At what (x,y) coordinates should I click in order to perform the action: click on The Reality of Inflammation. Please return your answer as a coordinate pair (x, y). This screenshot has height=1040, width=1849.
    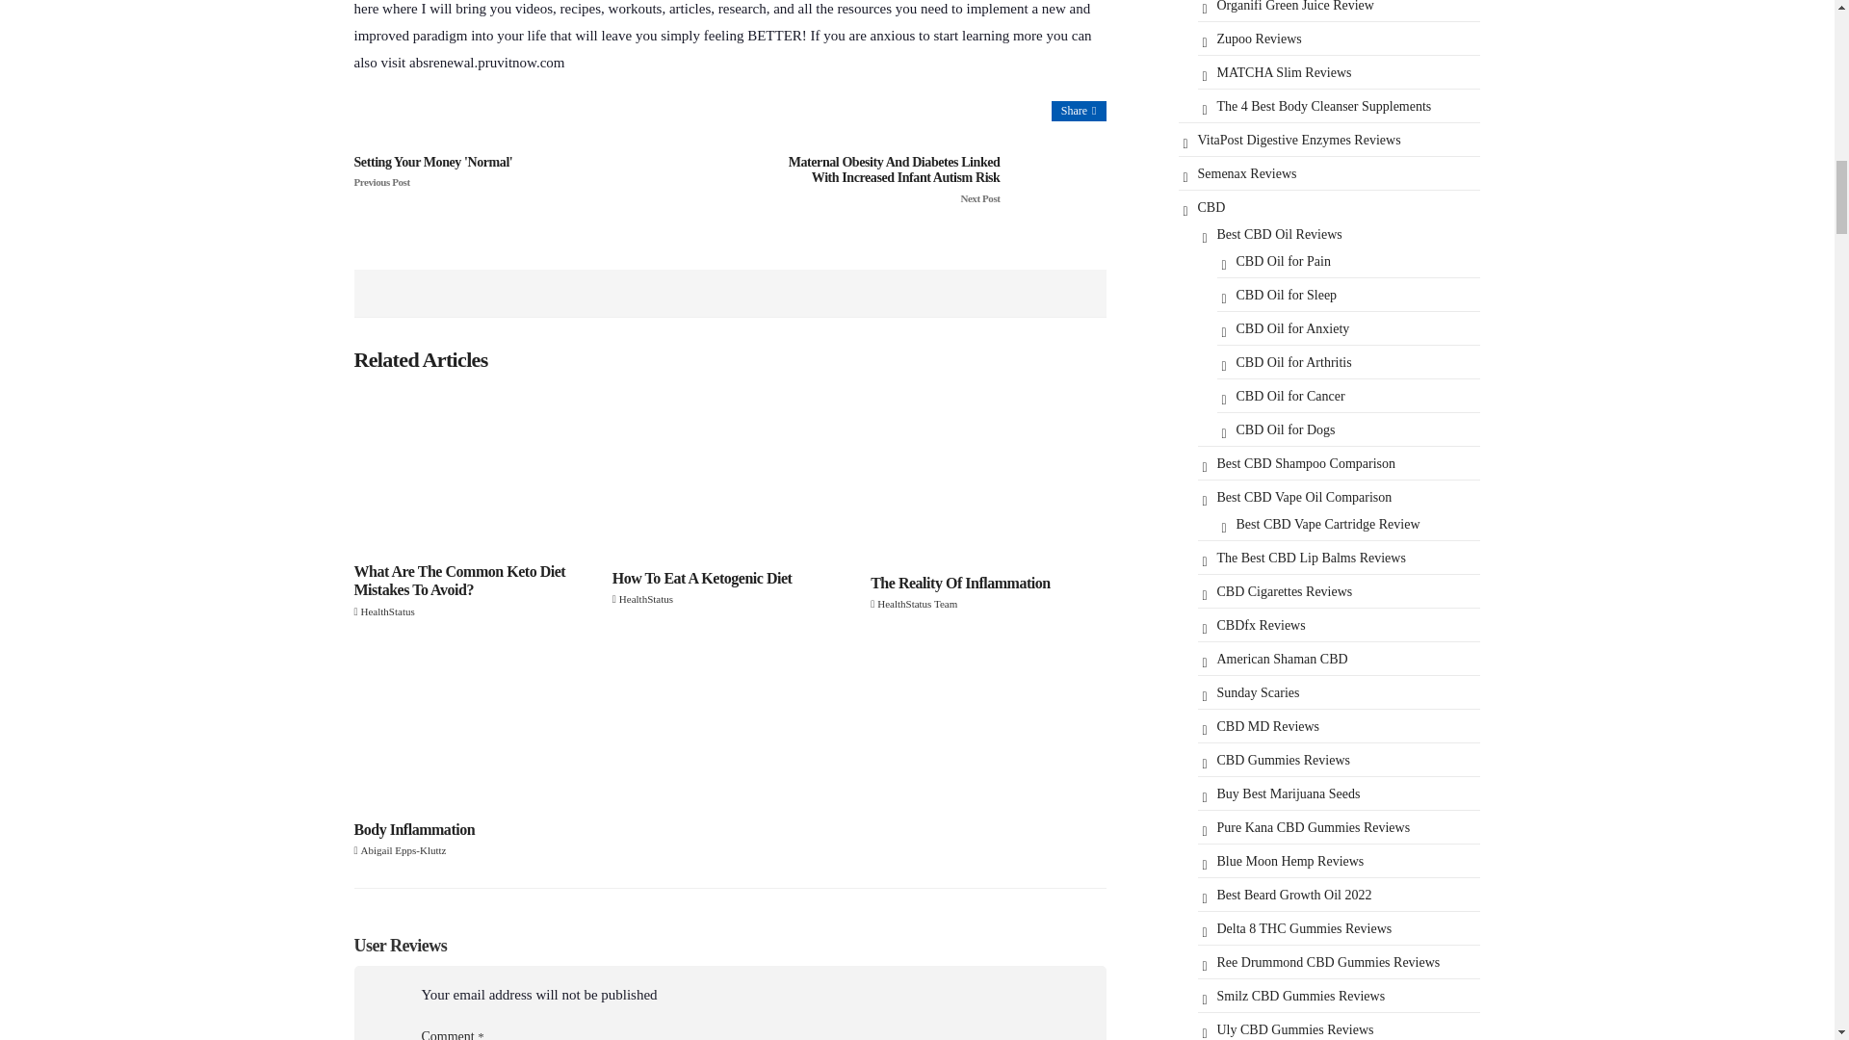
    Looking at the image, I should click on (988, 476).